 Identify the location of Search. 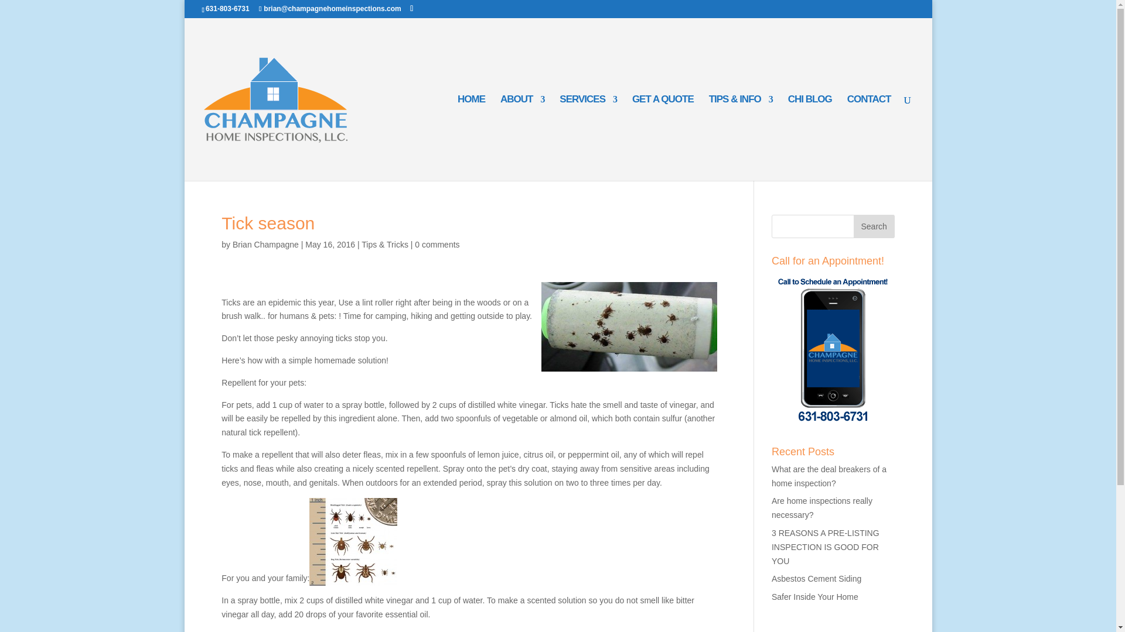
(874, 226).